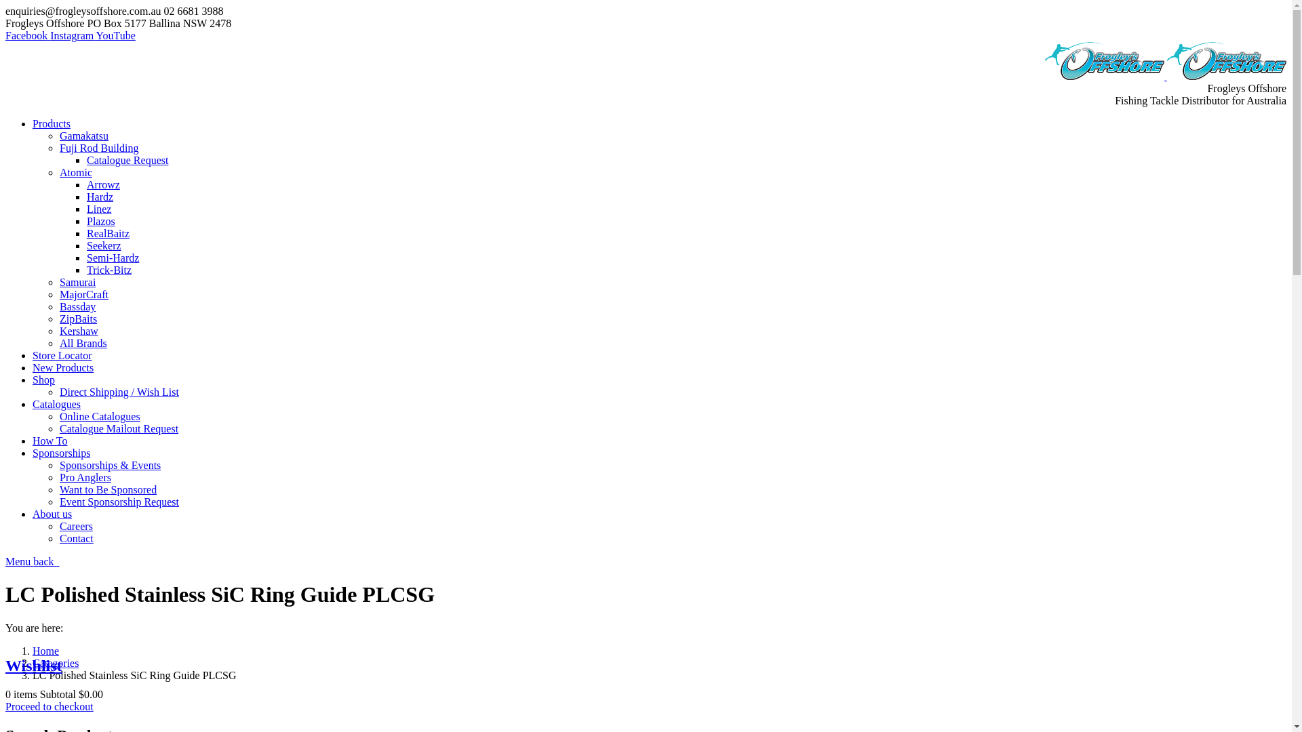 The image size is (1302, 732). Describe the element at coordinates (52, 514) in the screenshot. I see `About us` at that location.